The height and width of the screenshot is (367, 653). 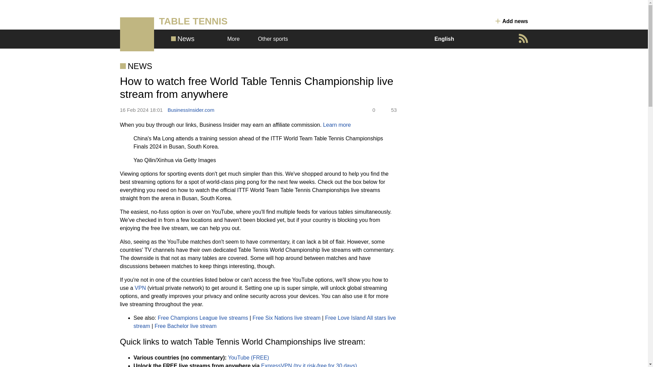 I want to click on News, so click(x=182, y=39).